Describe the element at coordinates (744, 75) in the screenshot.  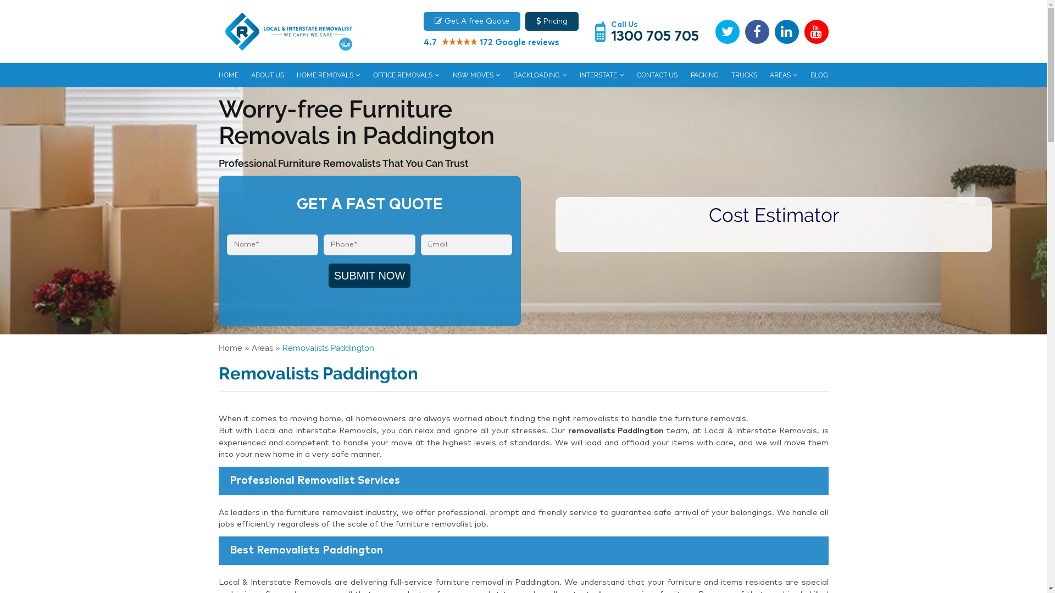
I see `TRUCKS` at that location.